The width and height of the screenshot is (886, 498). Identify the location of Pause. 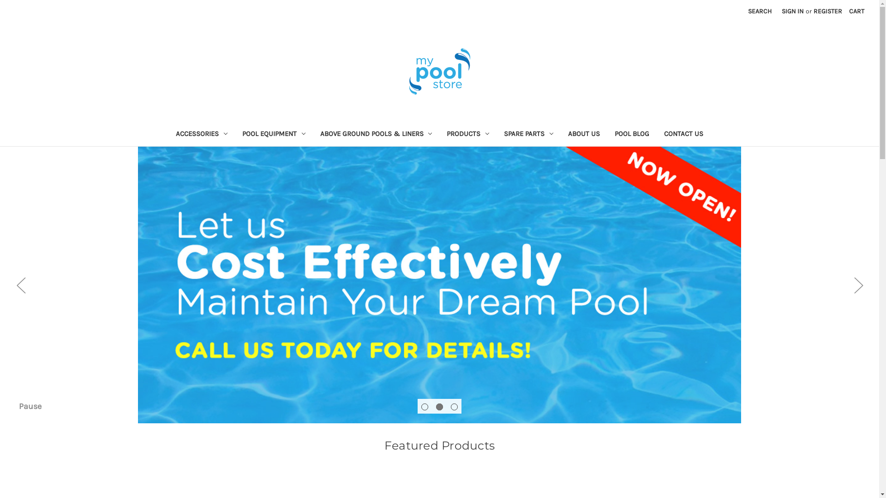
(30, 406).